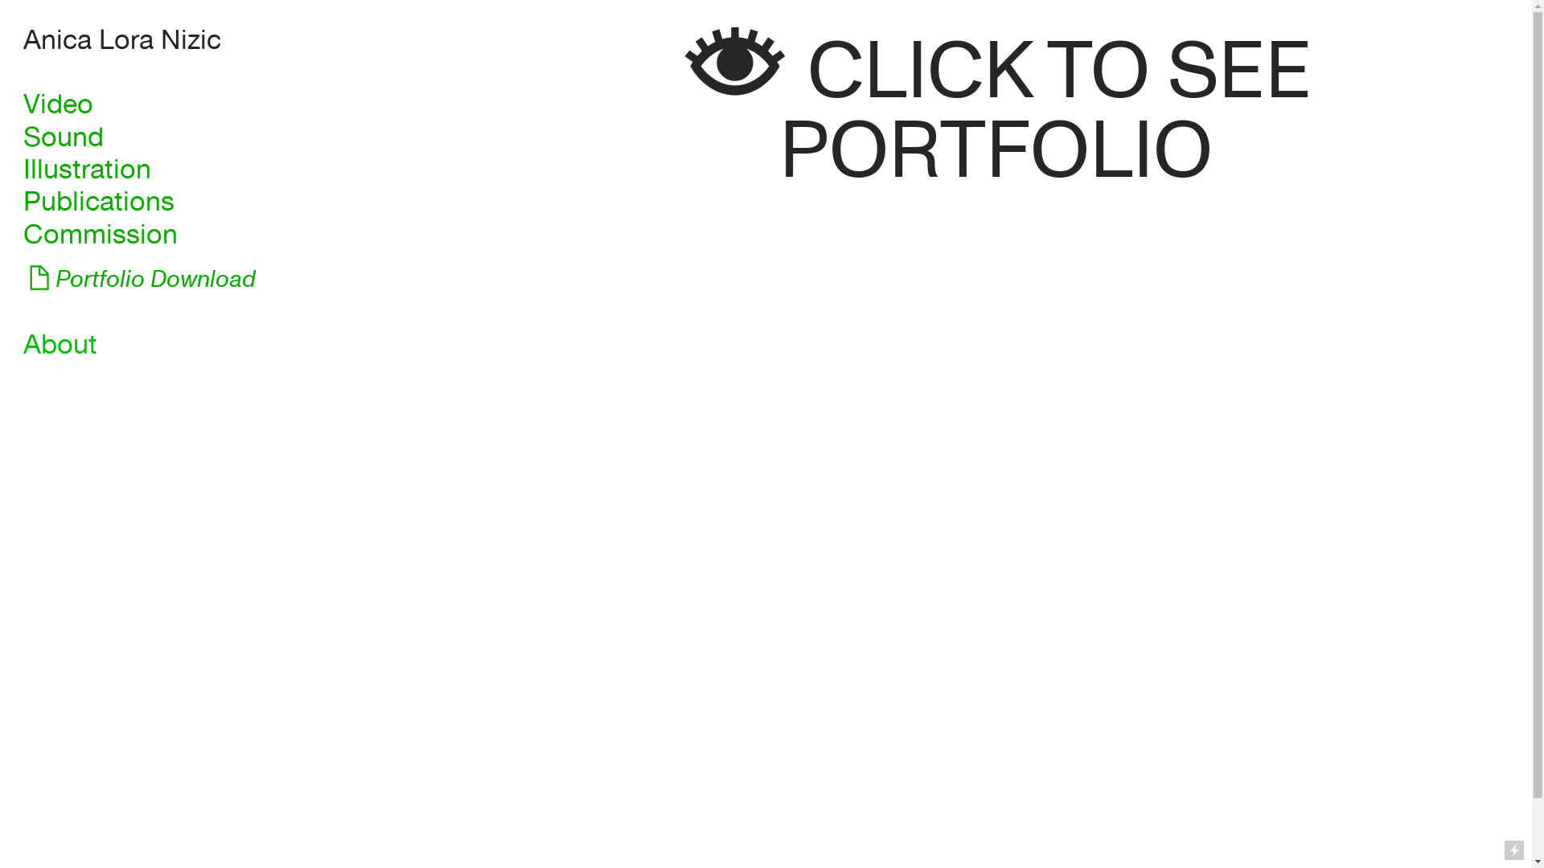 The width and height of the screenshot is (1544, 868). I want to click on About, so click(60, 346).